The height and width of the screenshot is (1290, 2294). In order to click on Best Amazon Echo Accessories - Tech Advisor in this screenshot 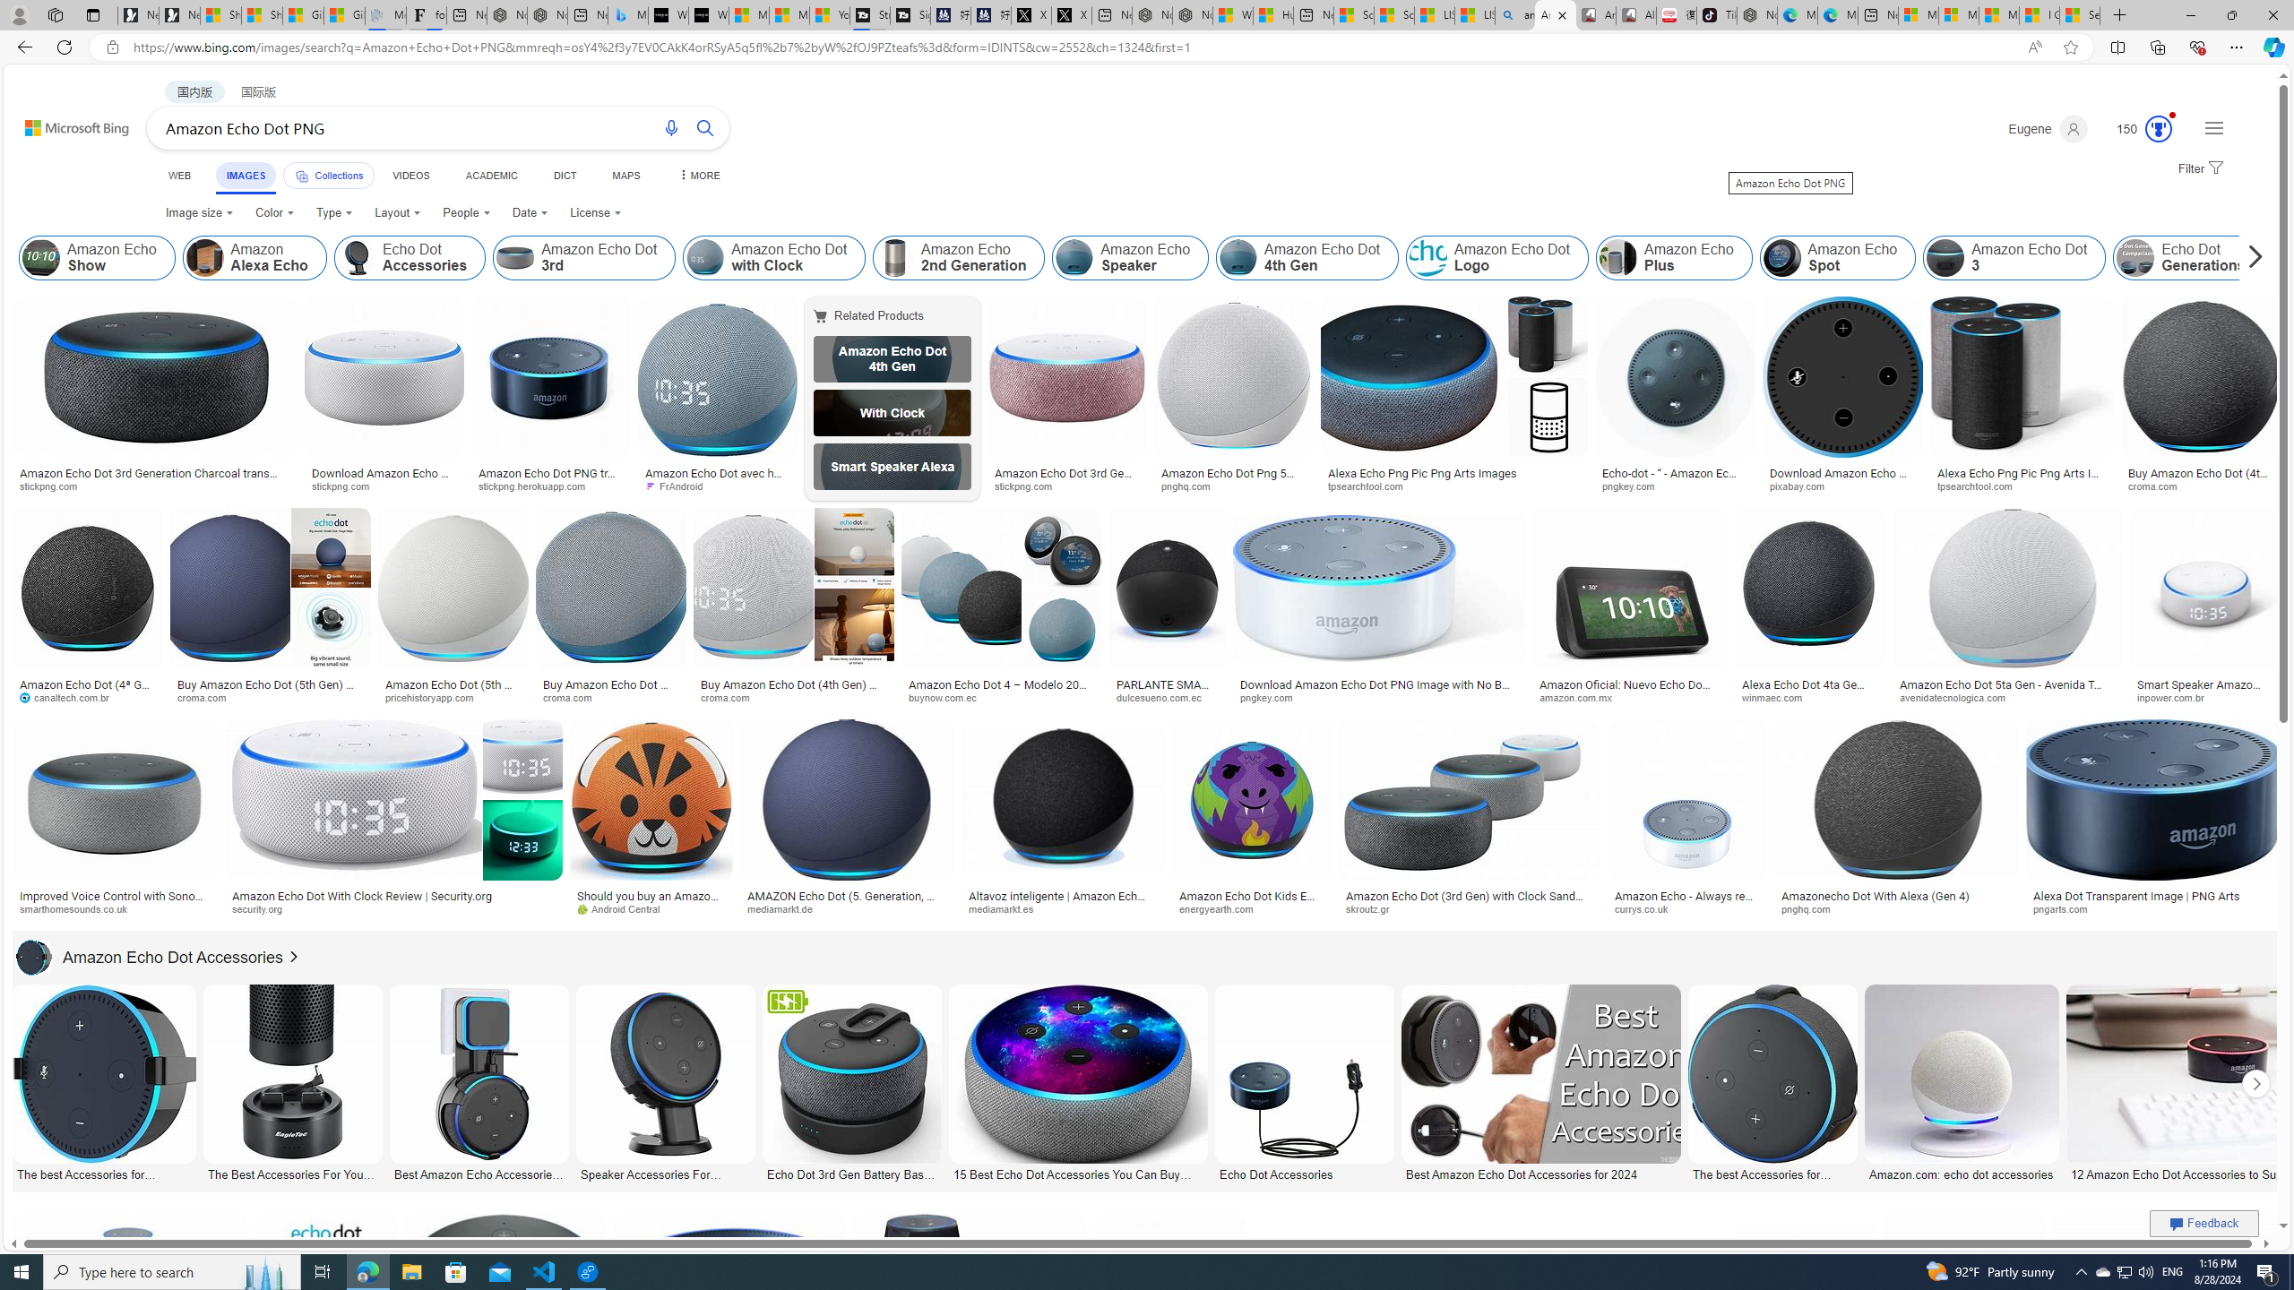, I will do `click(479, 1173)`.